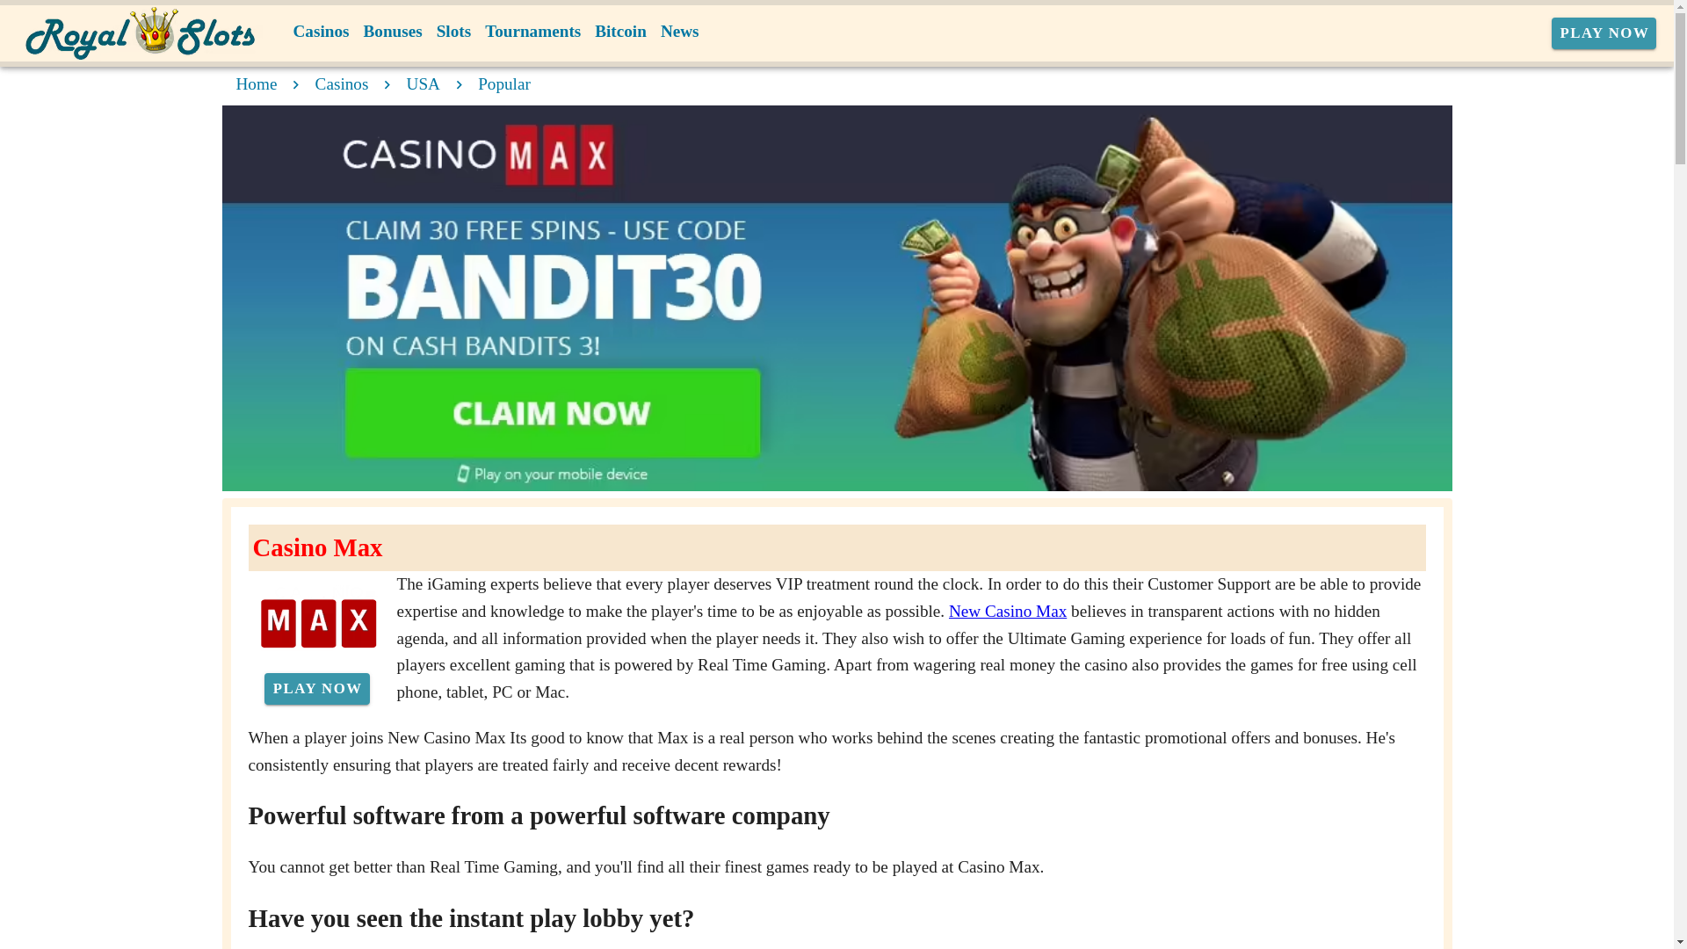 Image resolution: width=1687 pixels, height=949 pixels. Describe the element at coordinates (504, 83) in the screenshot. I see `Popular` at that location.